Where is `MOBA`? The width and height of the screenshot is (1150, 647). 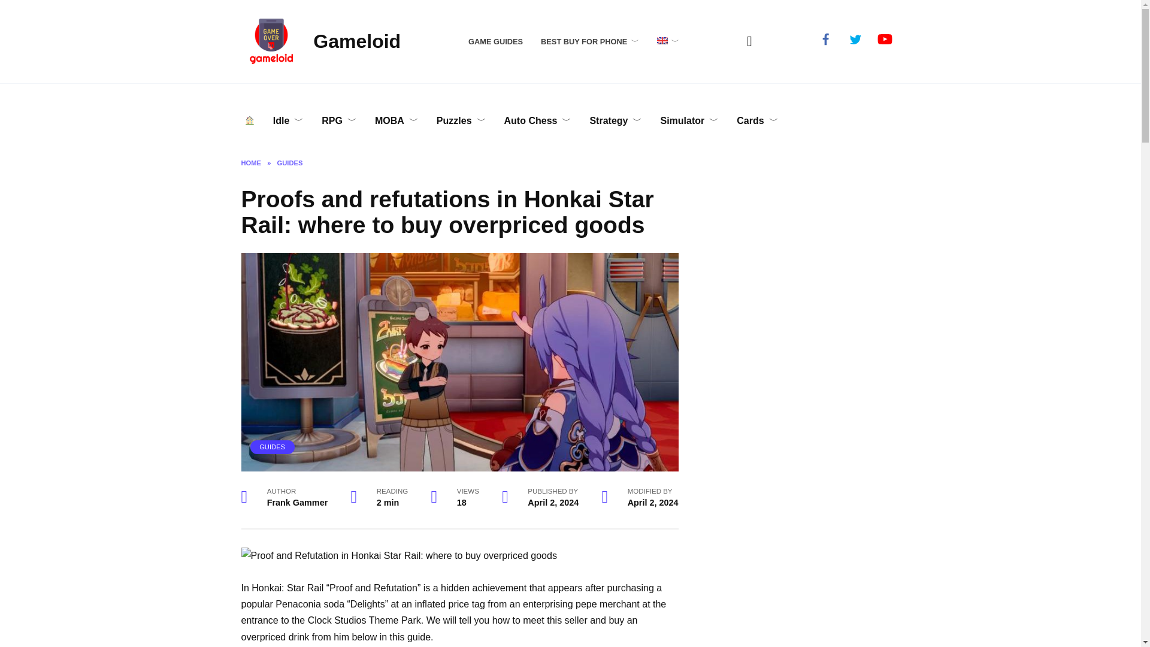 MOBA is located at coordinates (397, 121).